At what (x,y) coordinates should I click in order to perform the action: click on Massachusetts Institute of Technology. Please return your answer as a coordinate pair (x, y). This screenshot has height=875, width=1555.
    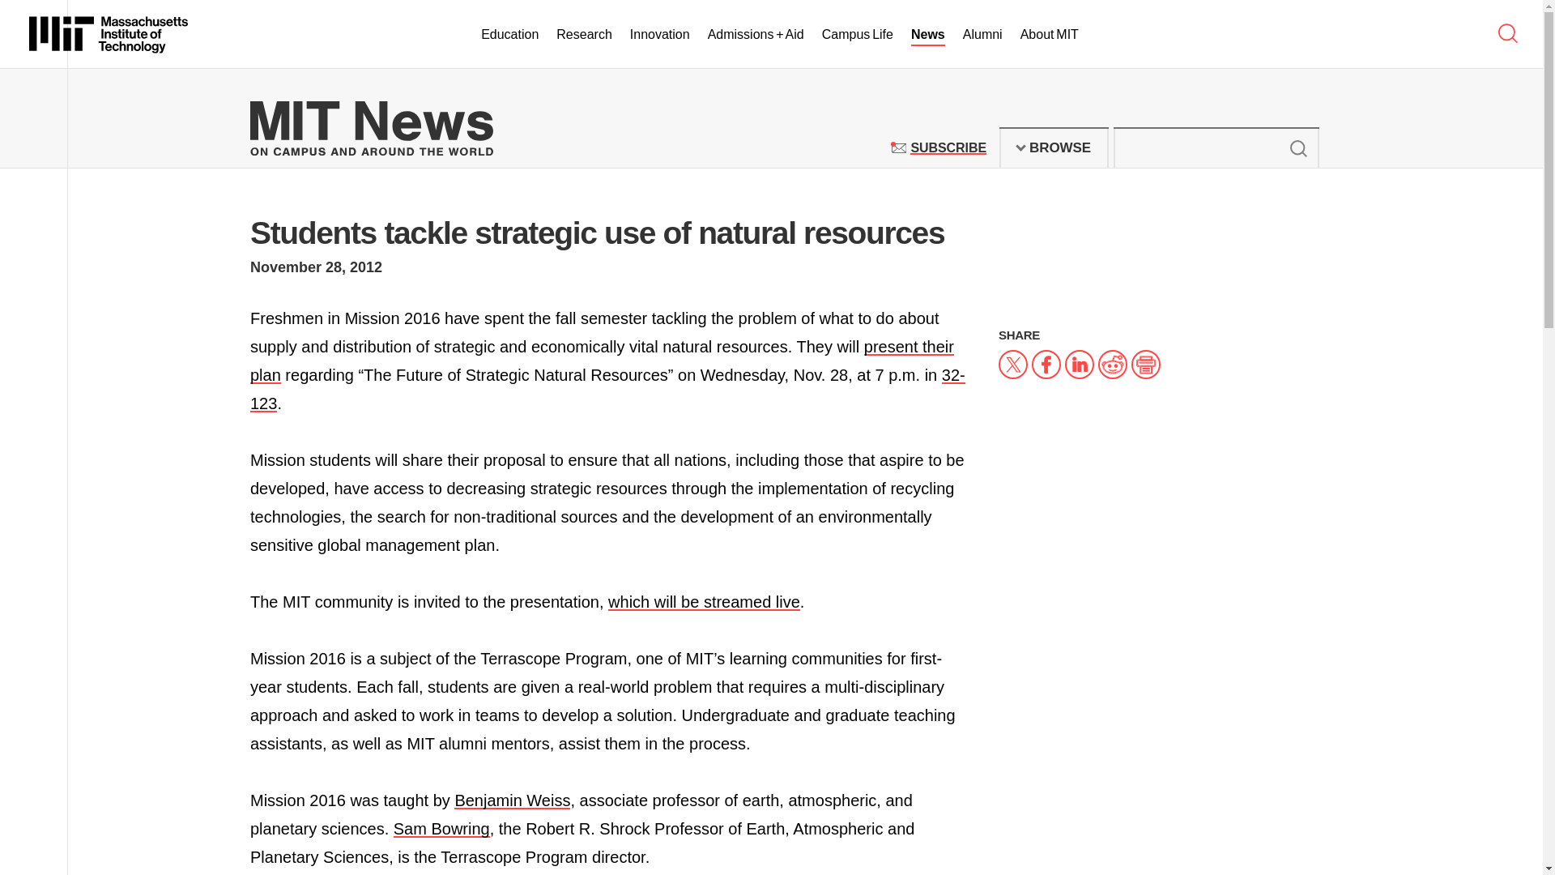
    Looking at the image, I should click on (857, 35).